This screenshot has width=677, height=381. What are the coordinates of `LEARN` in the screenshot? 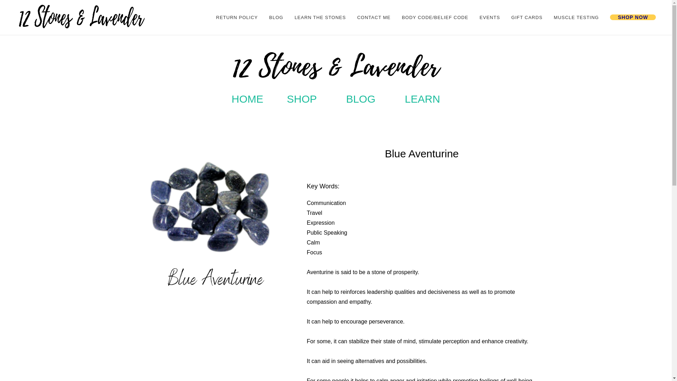 It's located at (422, 99).